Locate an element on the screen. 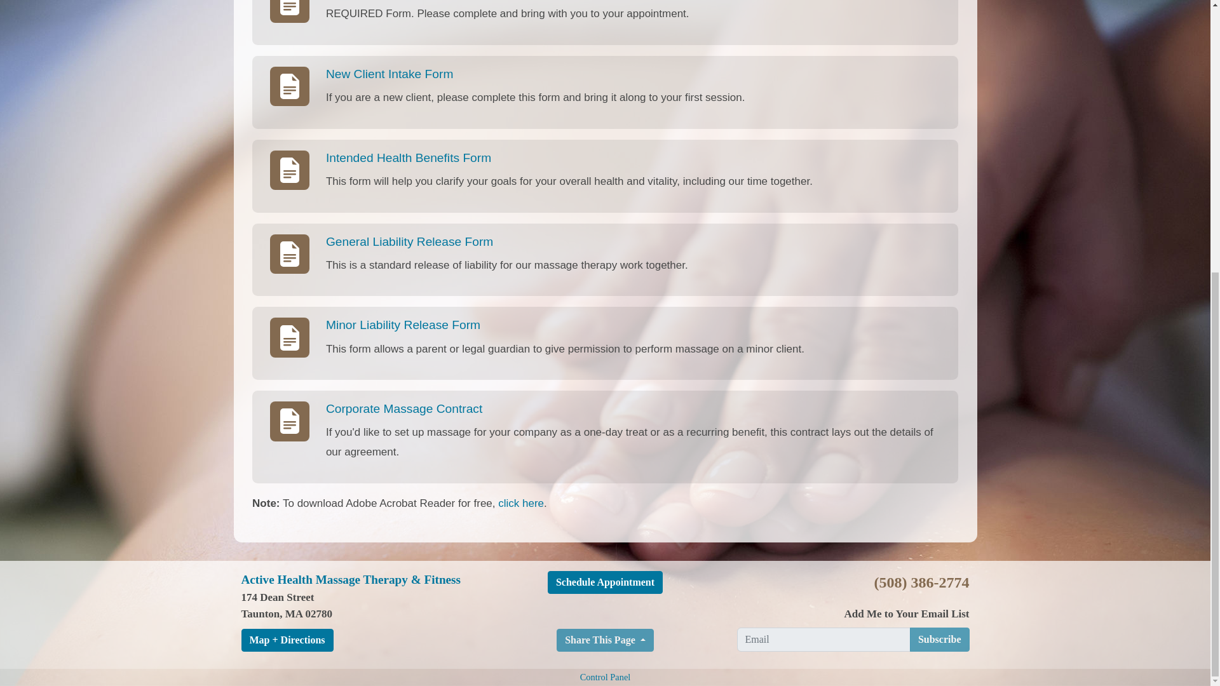 The height and width of the screenshot is (686, 1220). Intended Health Benefits Form is located at coordinates (408, 158).